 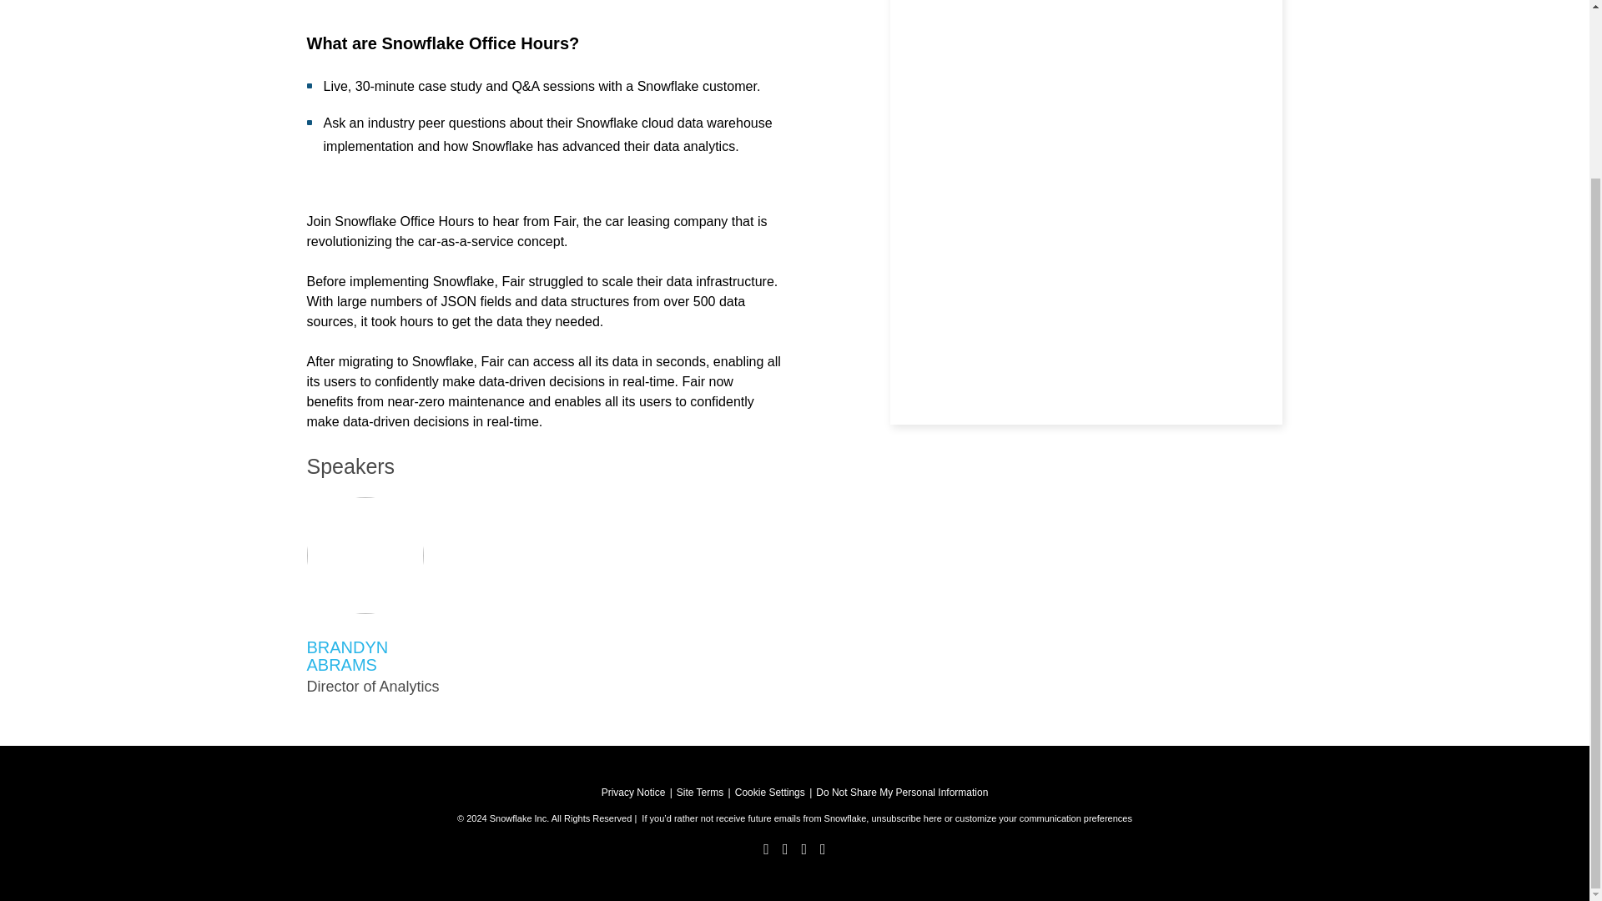 I want to click on Cookie Settings, so click(x=770, y=792).